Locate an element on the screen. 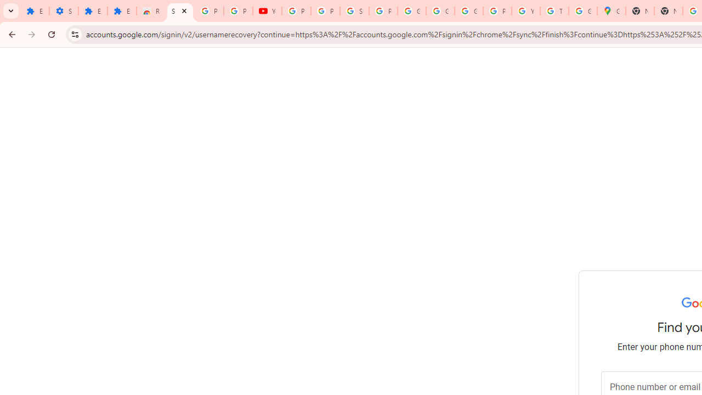  Google Account is located at coordinates (411, 11).